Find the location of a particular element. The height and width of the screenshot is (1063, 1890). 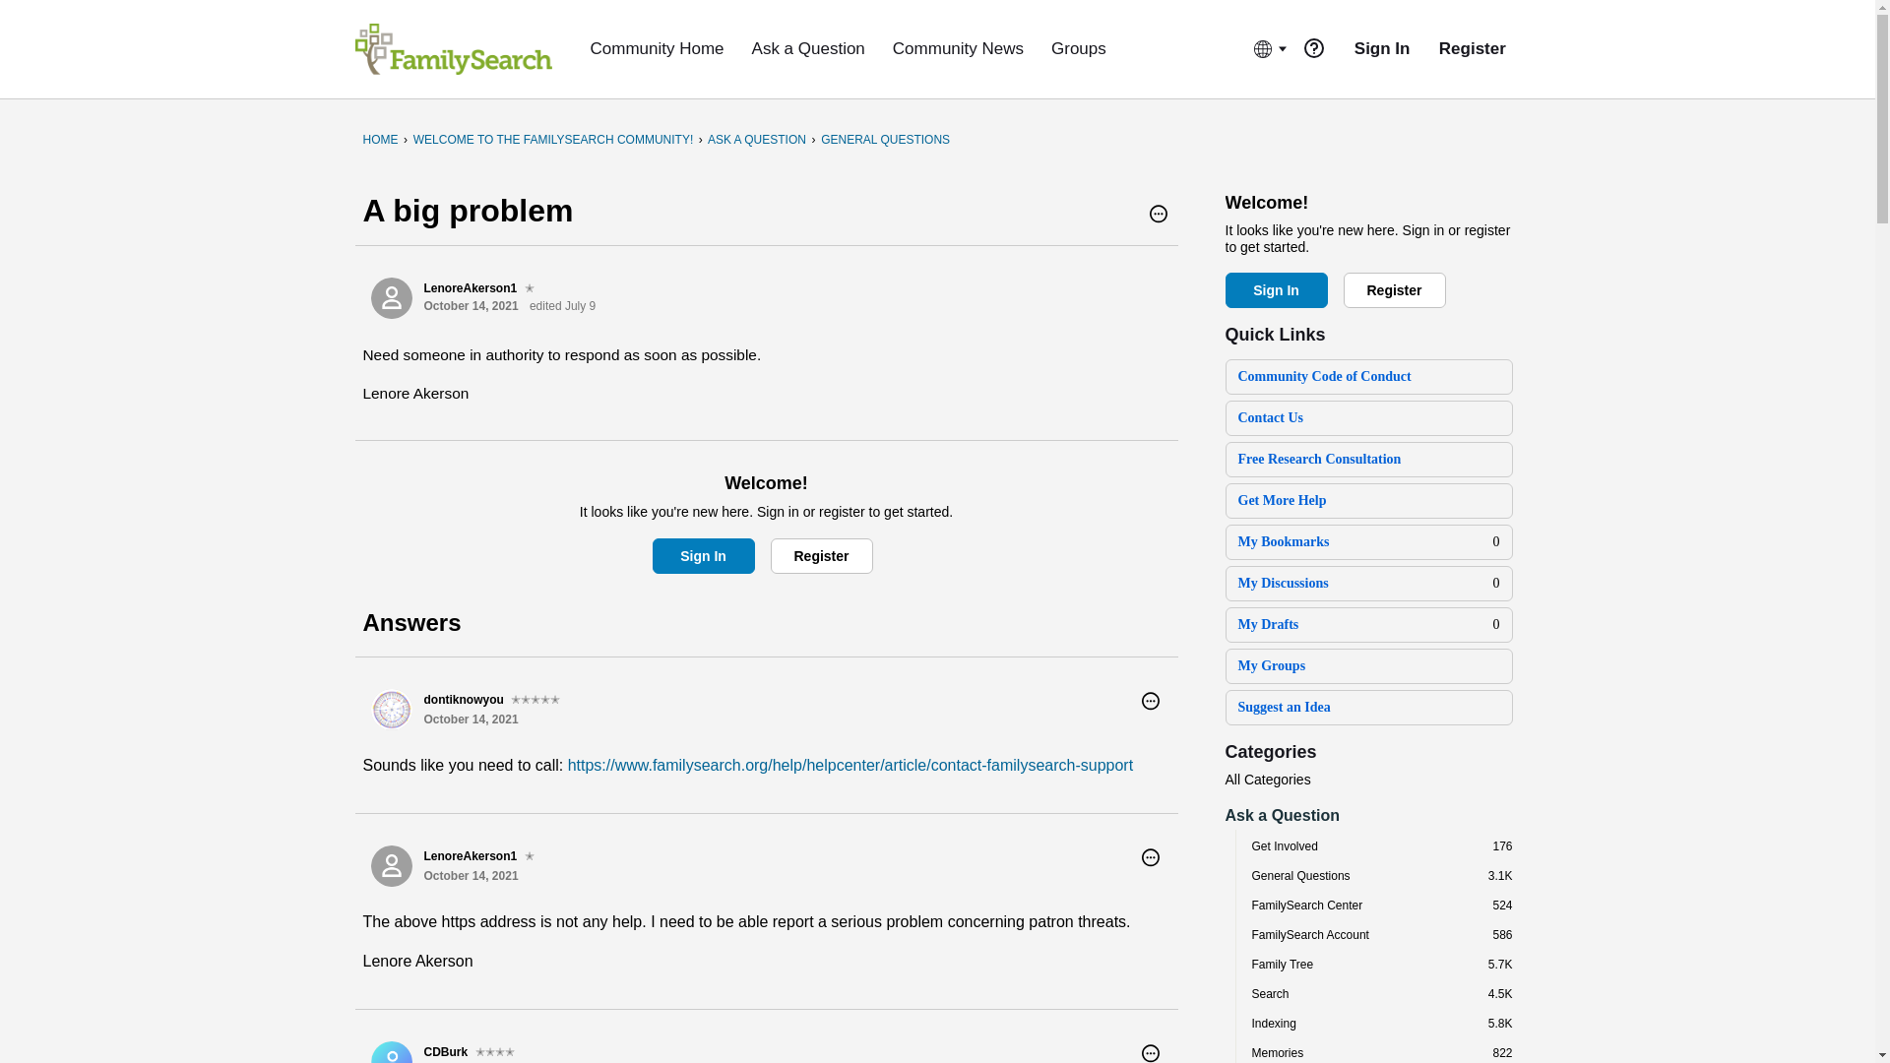

LenoreAkerson1 is located at coordinates (391, 865).